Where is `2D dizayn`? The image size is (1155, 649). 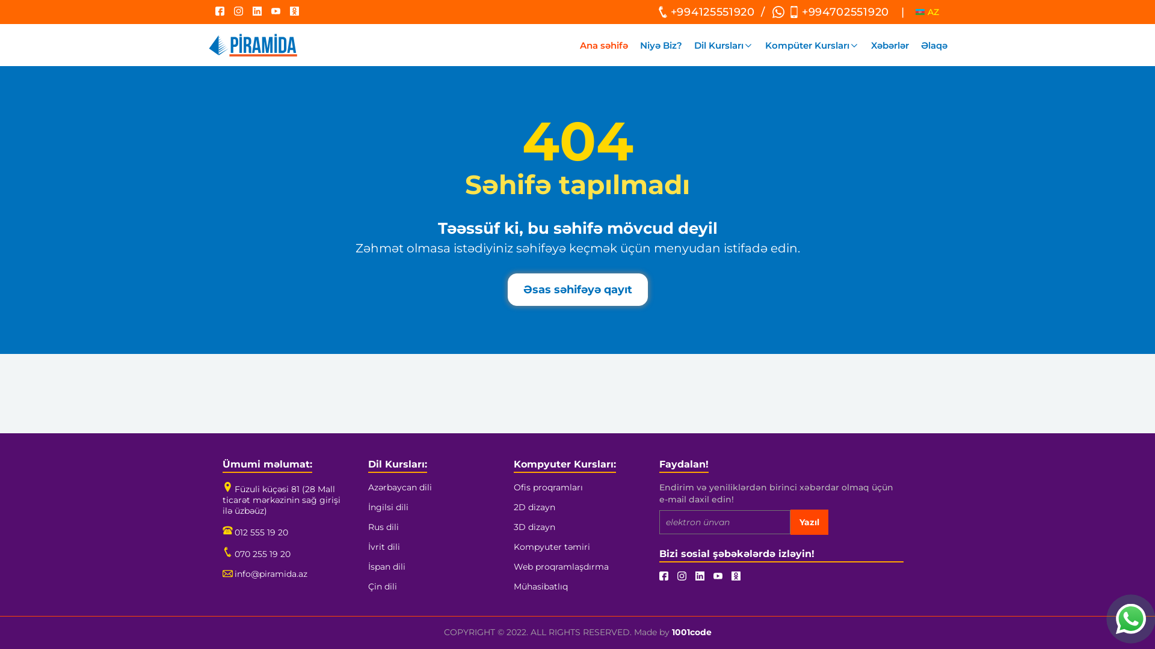 2D dizayn is located at coordinates (534, 507).